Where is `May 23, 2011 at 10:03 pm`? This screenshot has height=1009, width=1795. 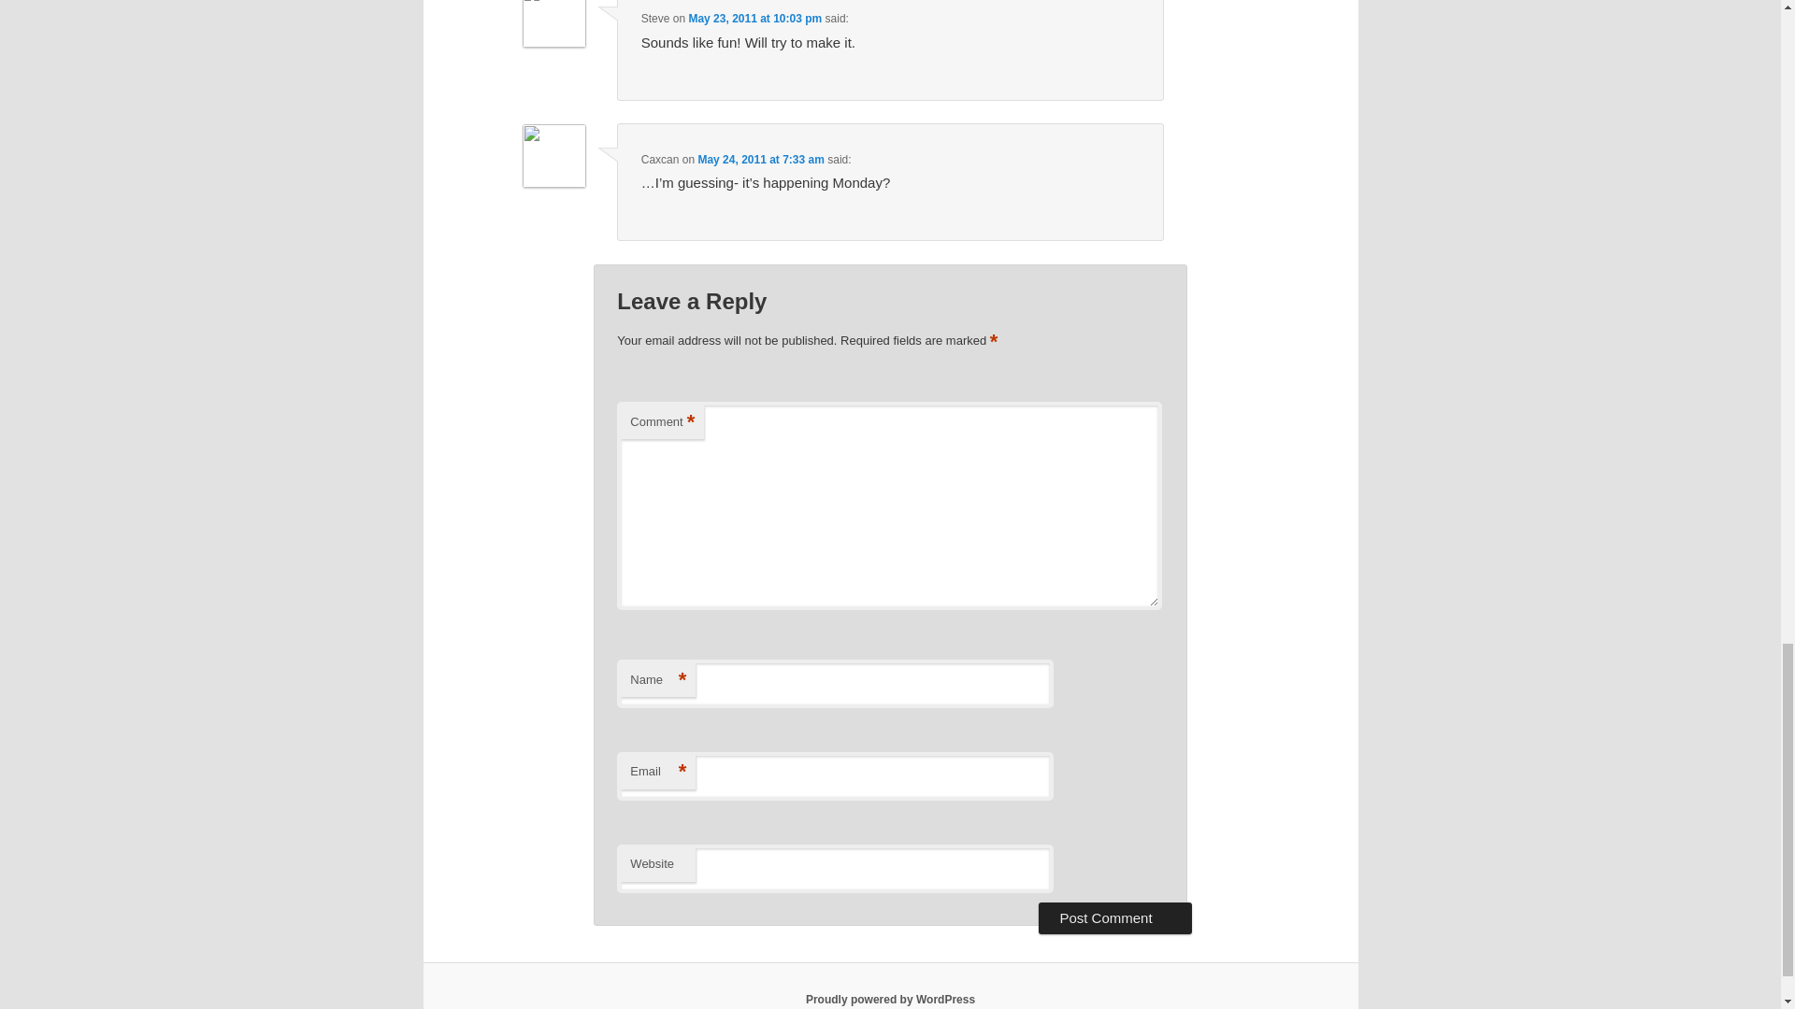
May 23, 2011 at 10:03 pm is located at coordinates (754, 19).